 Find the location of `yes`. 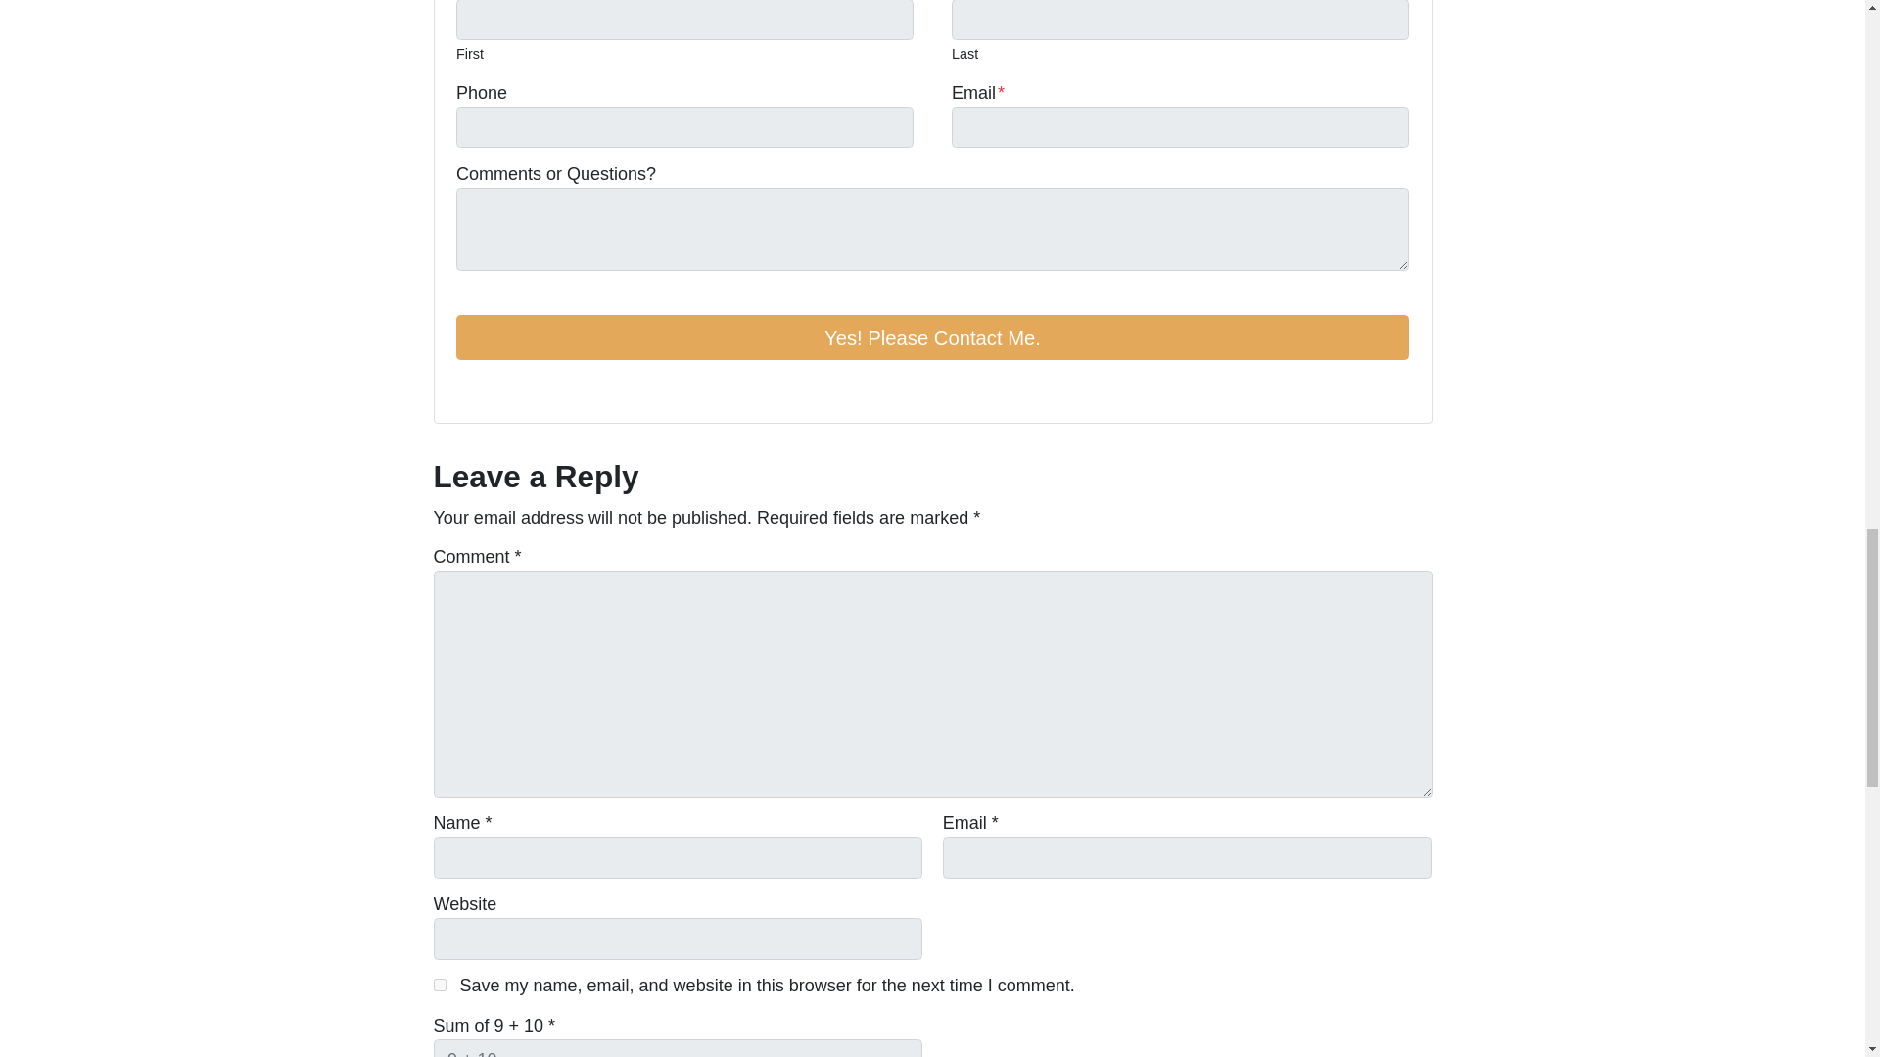

yes is located at coordinates (439, 985).